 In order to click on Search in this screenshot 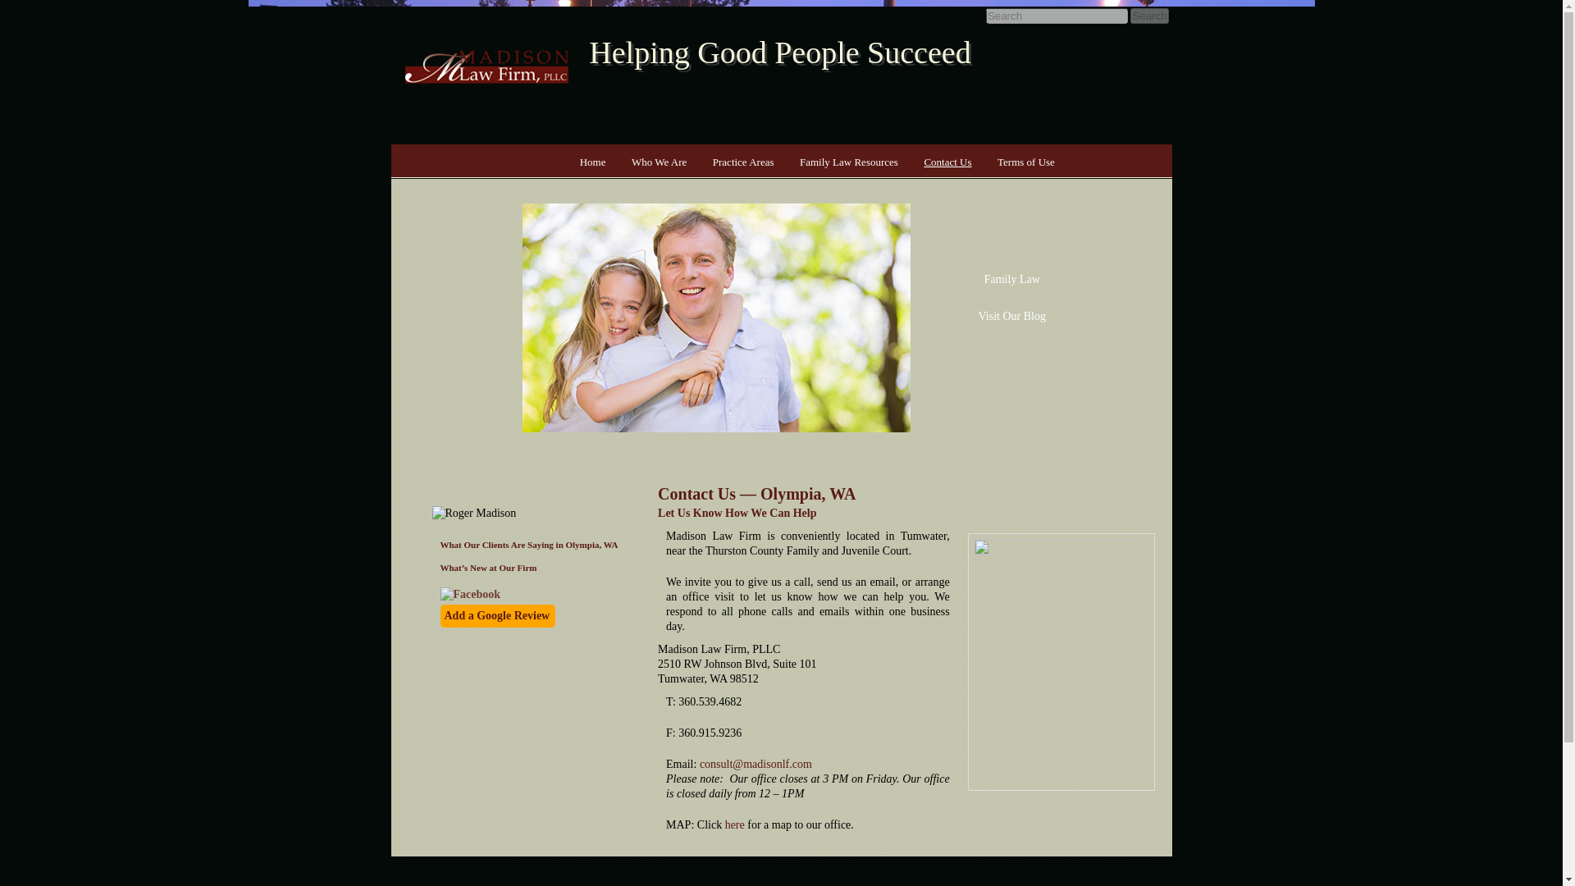, I will do `click(1149, 16)`.